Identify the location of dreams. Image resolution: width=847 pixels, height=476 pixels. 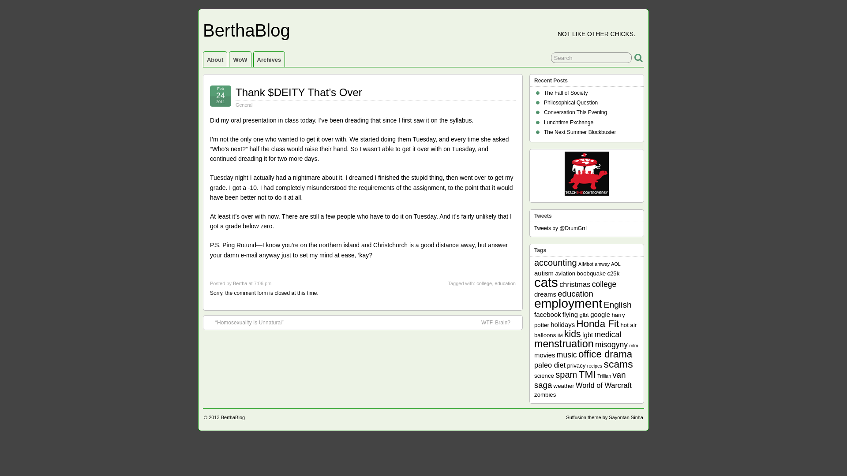
(545, 294).